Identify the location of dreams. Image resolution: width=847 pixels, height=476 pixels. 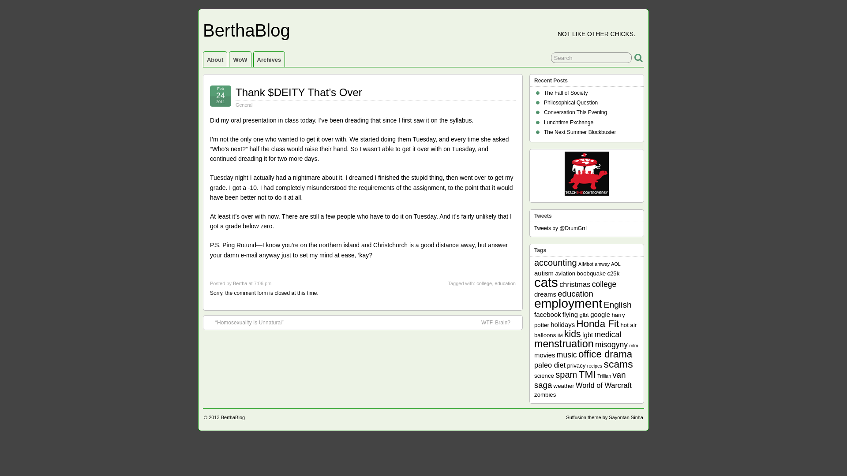
(545, 294).